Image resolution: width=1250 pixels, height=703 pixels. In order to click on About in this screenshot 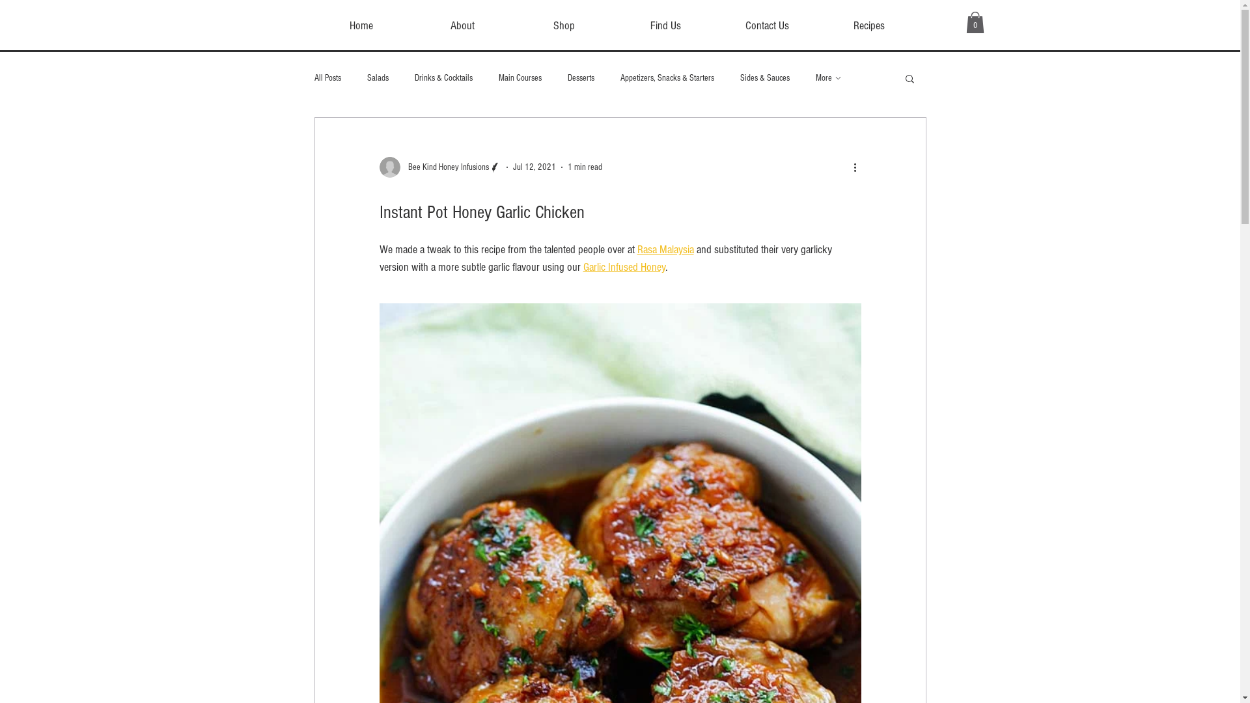, I will do `click(463, 26)`.